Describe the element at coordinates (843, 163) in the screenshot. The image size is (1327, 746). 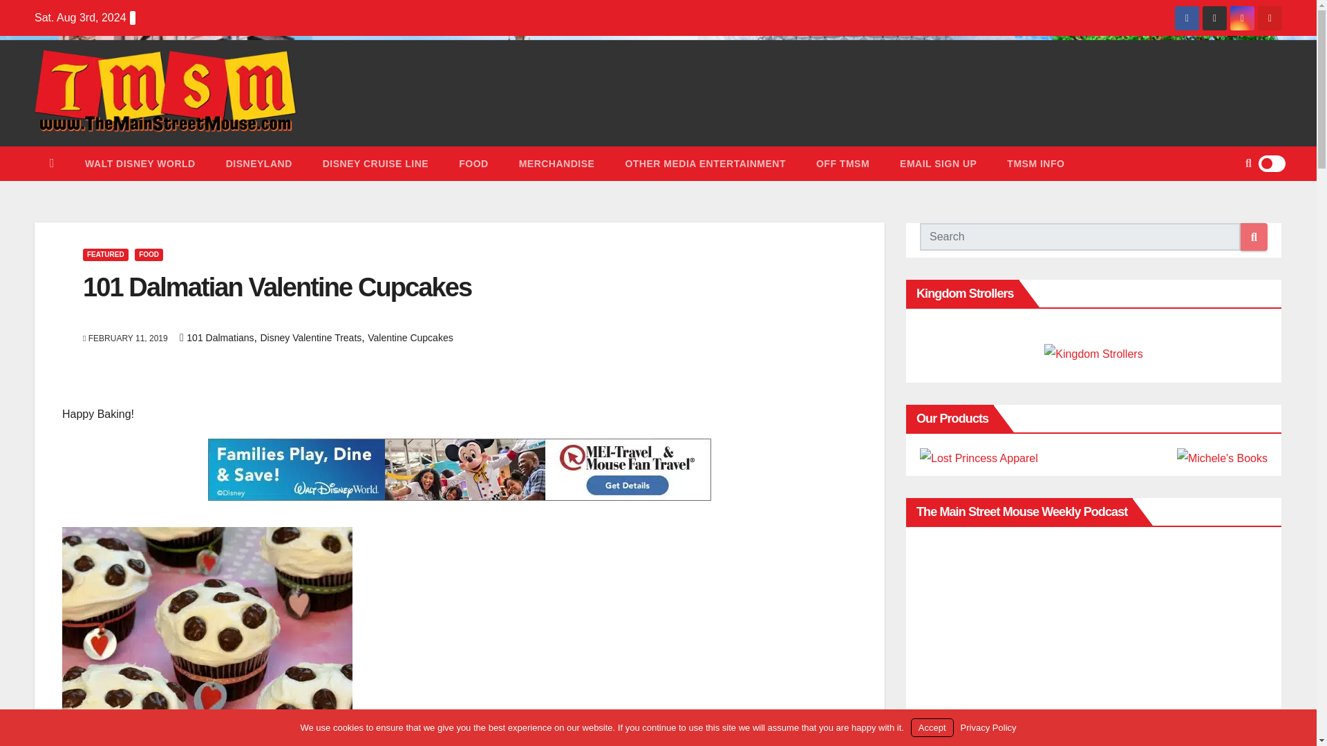
I see `Off TMSM` at that location.